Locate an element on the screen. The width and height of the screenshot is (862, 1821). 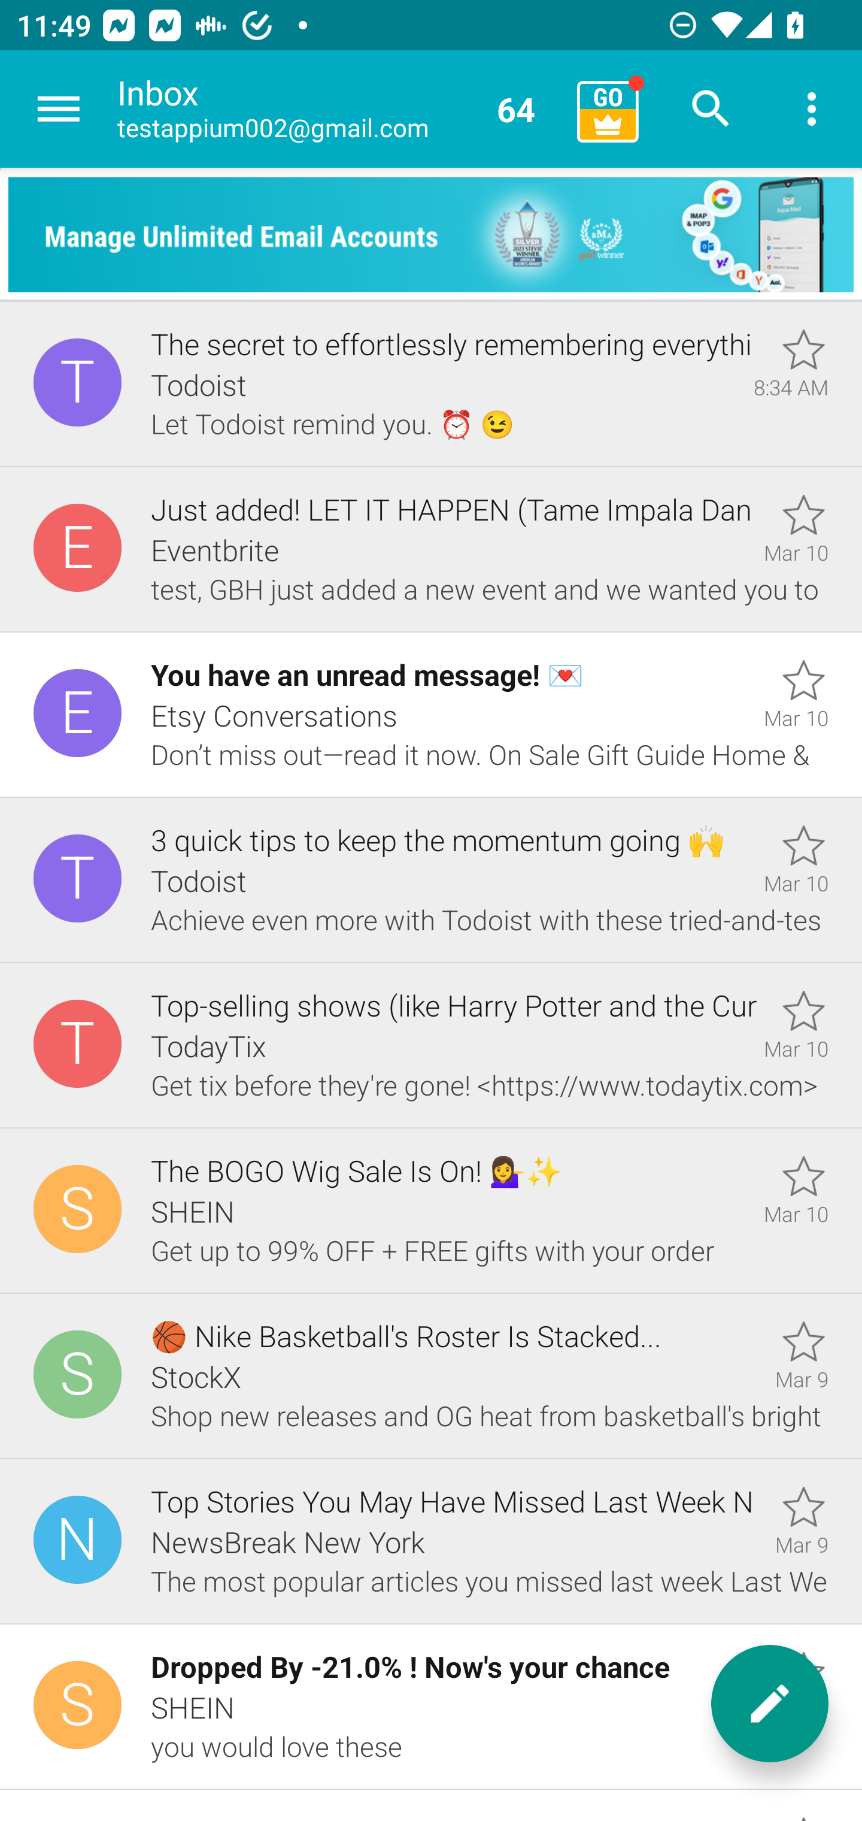
New message is located at coordinates (770, 1704).